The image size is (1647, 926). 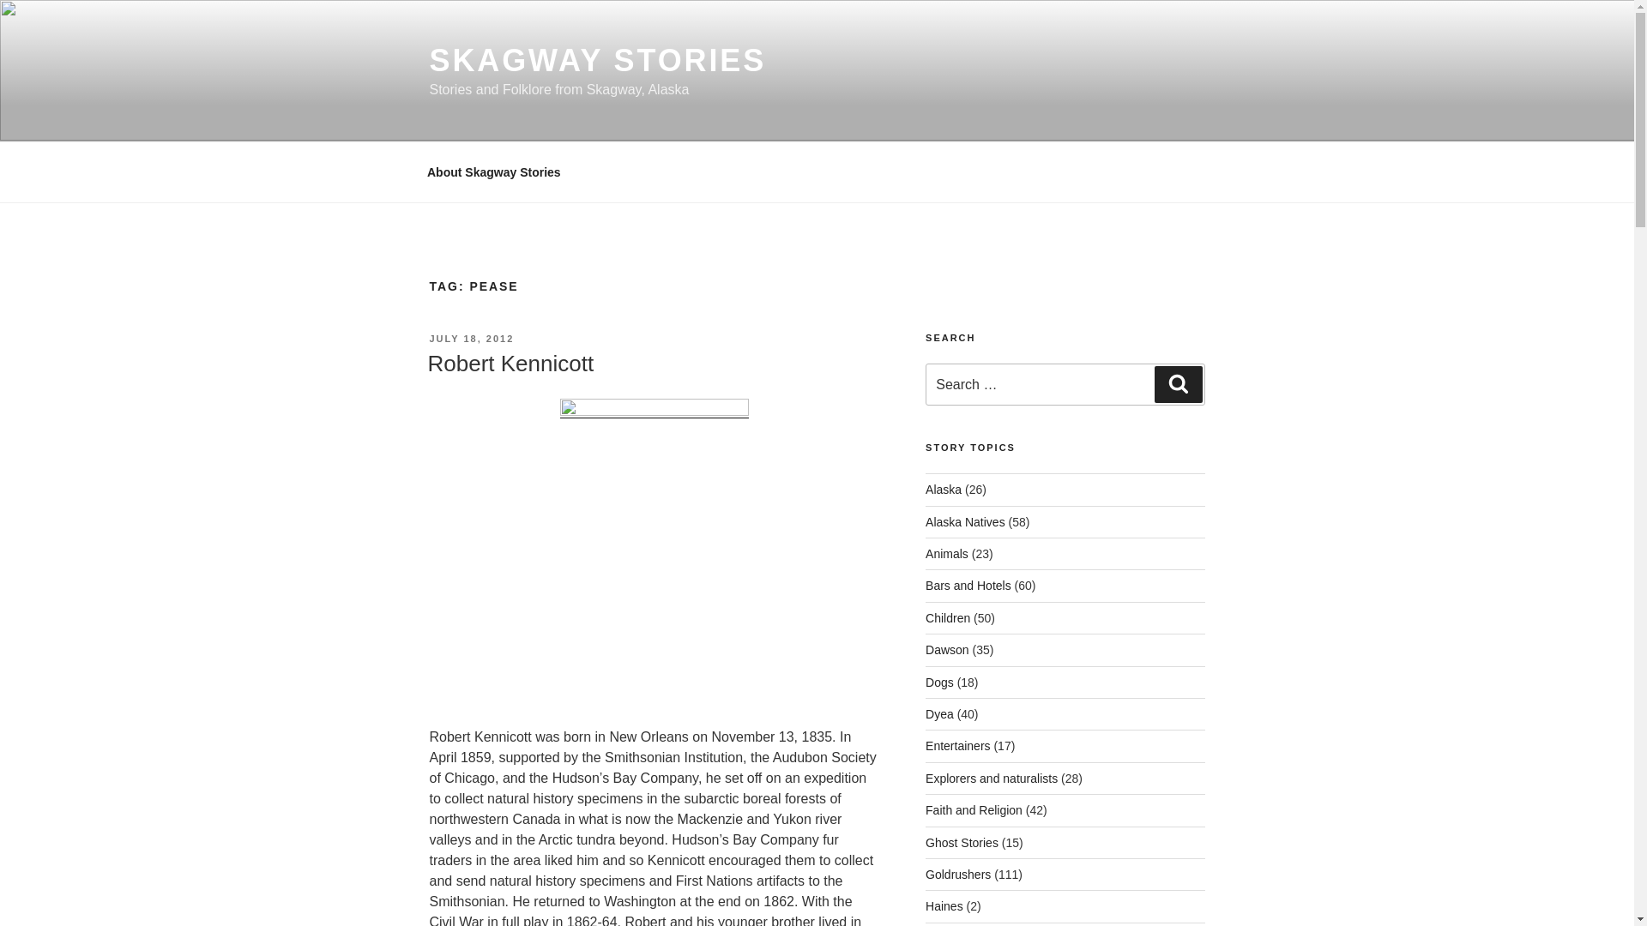 What do you see at coordinates (510, 364) in the screenshot?
I see `Robert Kennicott` at bounding box center [510, 364].